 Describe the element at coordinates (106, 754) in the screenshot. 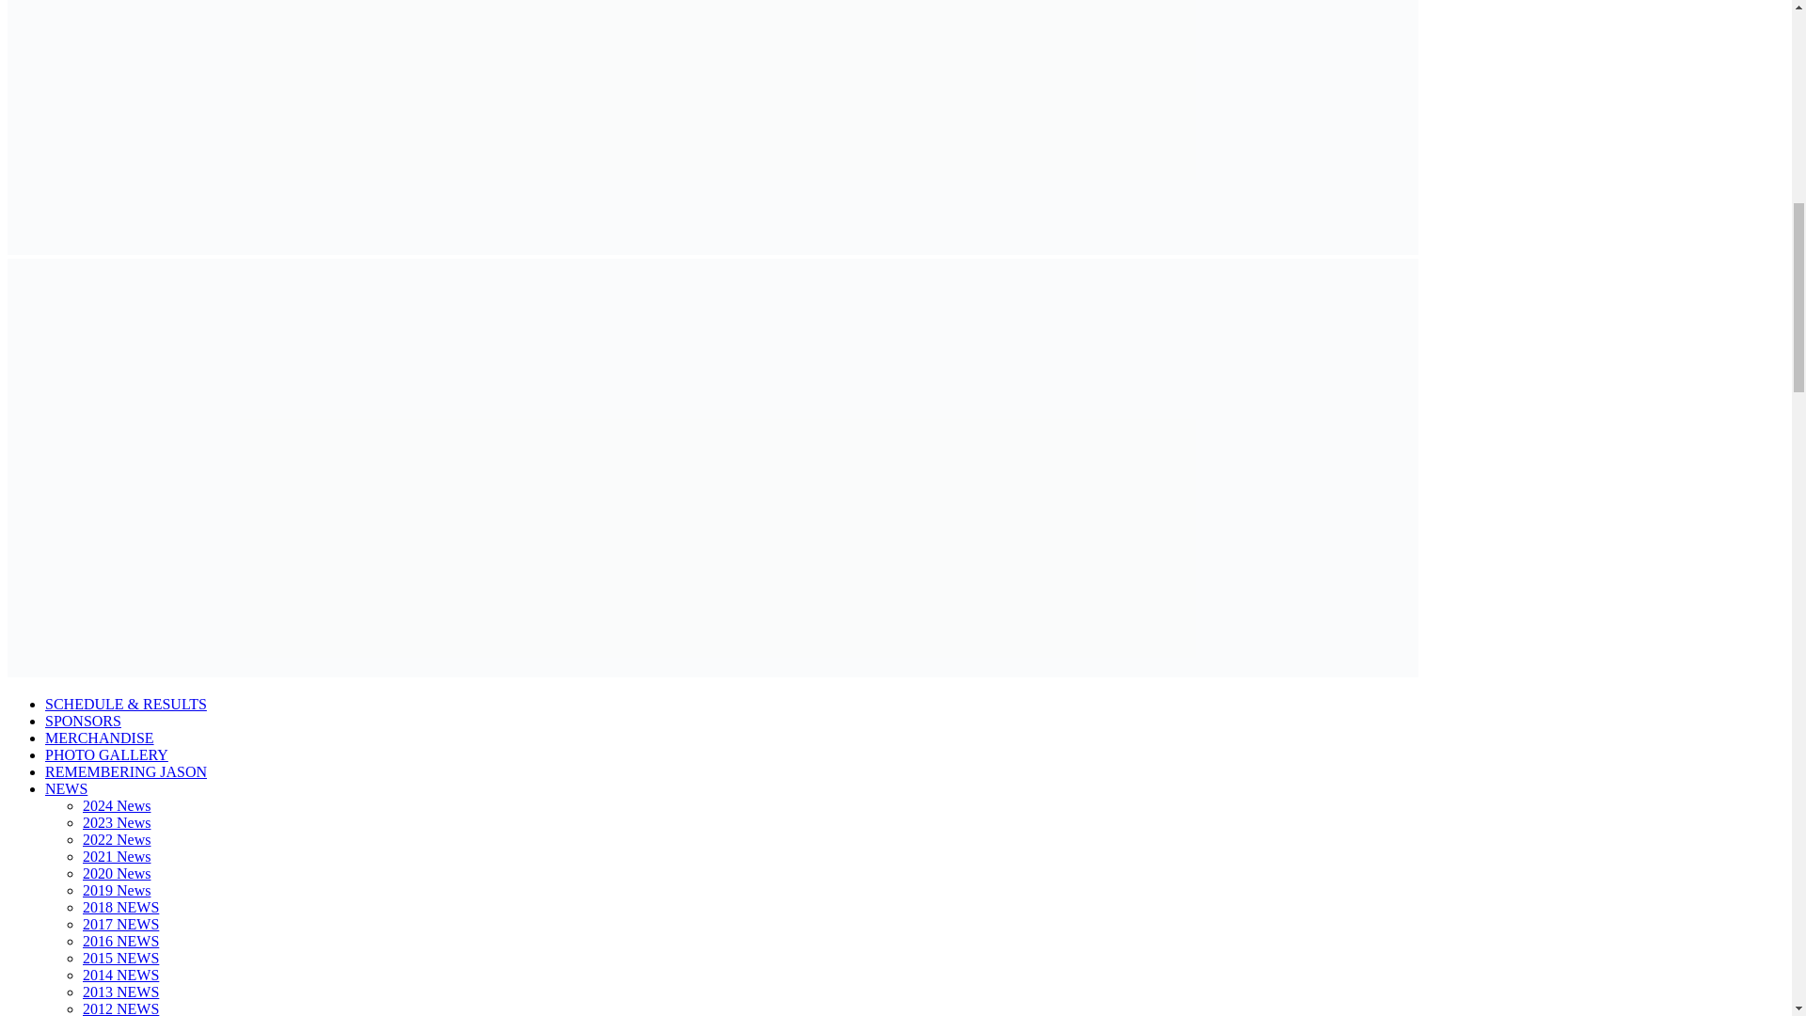

I see `PHOTO GALLERY` at that location.